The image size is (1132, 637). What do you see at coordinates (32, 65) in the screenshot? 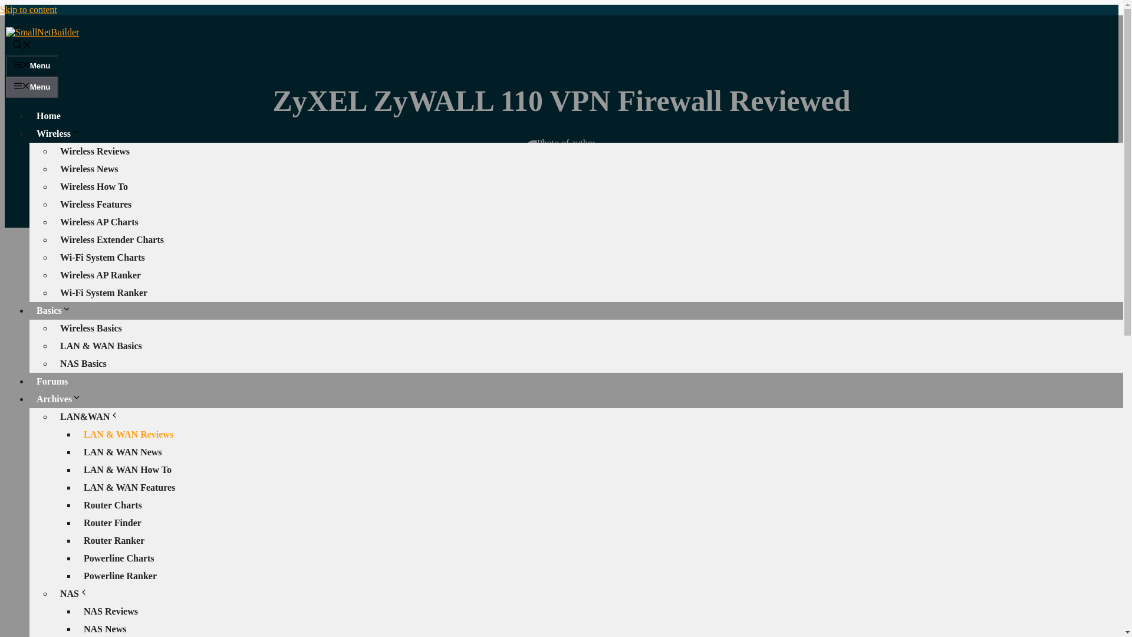
I see `Menu` at bounding box center [32, 65].